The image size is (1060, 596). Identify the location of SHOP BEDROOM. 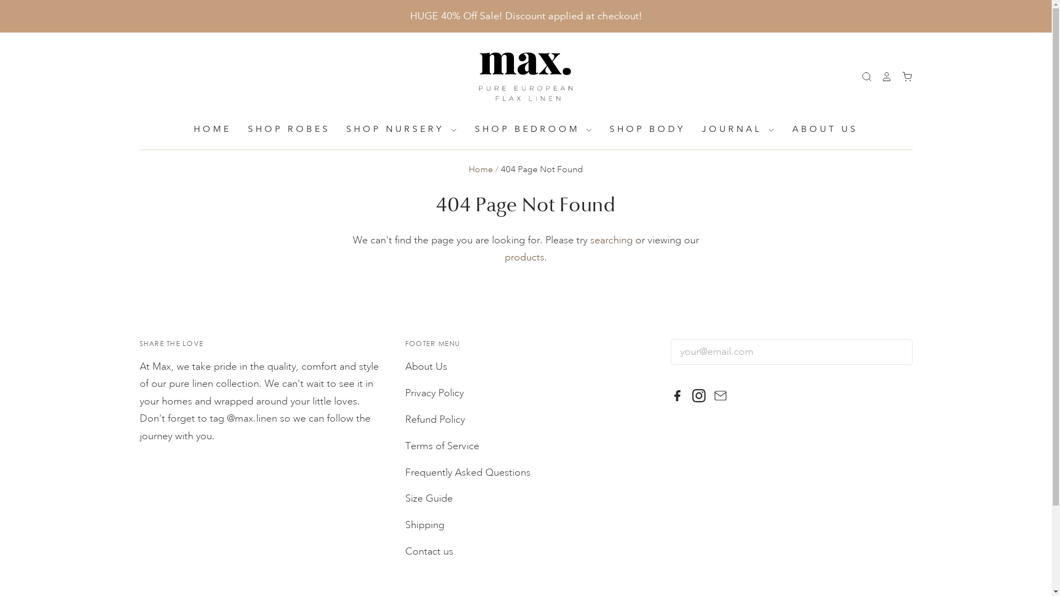
(526, 129).